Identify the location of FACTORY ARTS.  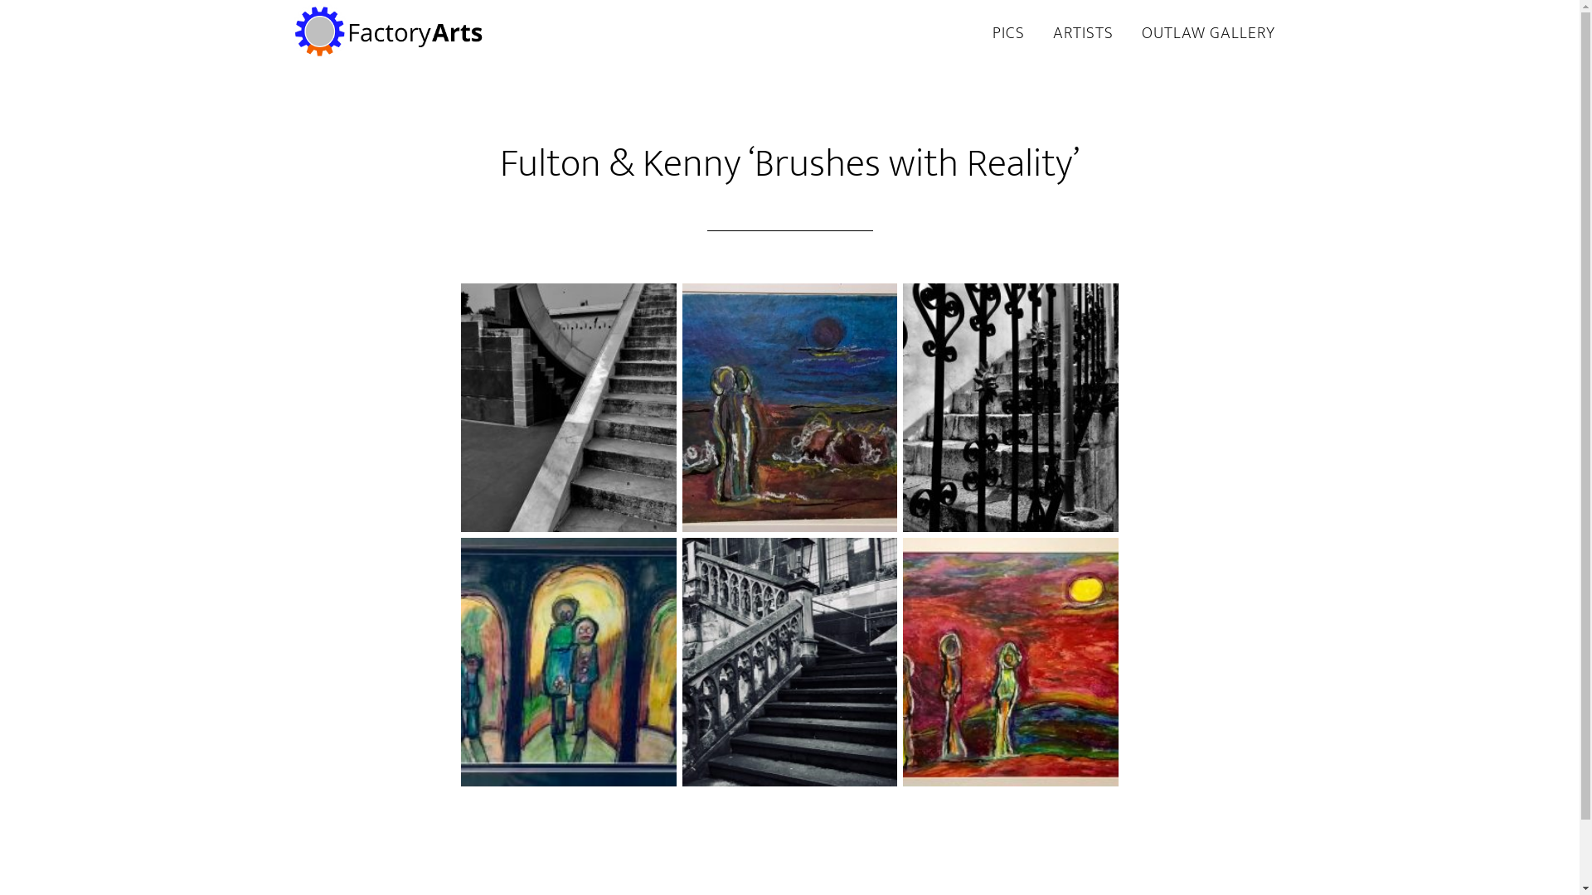
(441, 31).